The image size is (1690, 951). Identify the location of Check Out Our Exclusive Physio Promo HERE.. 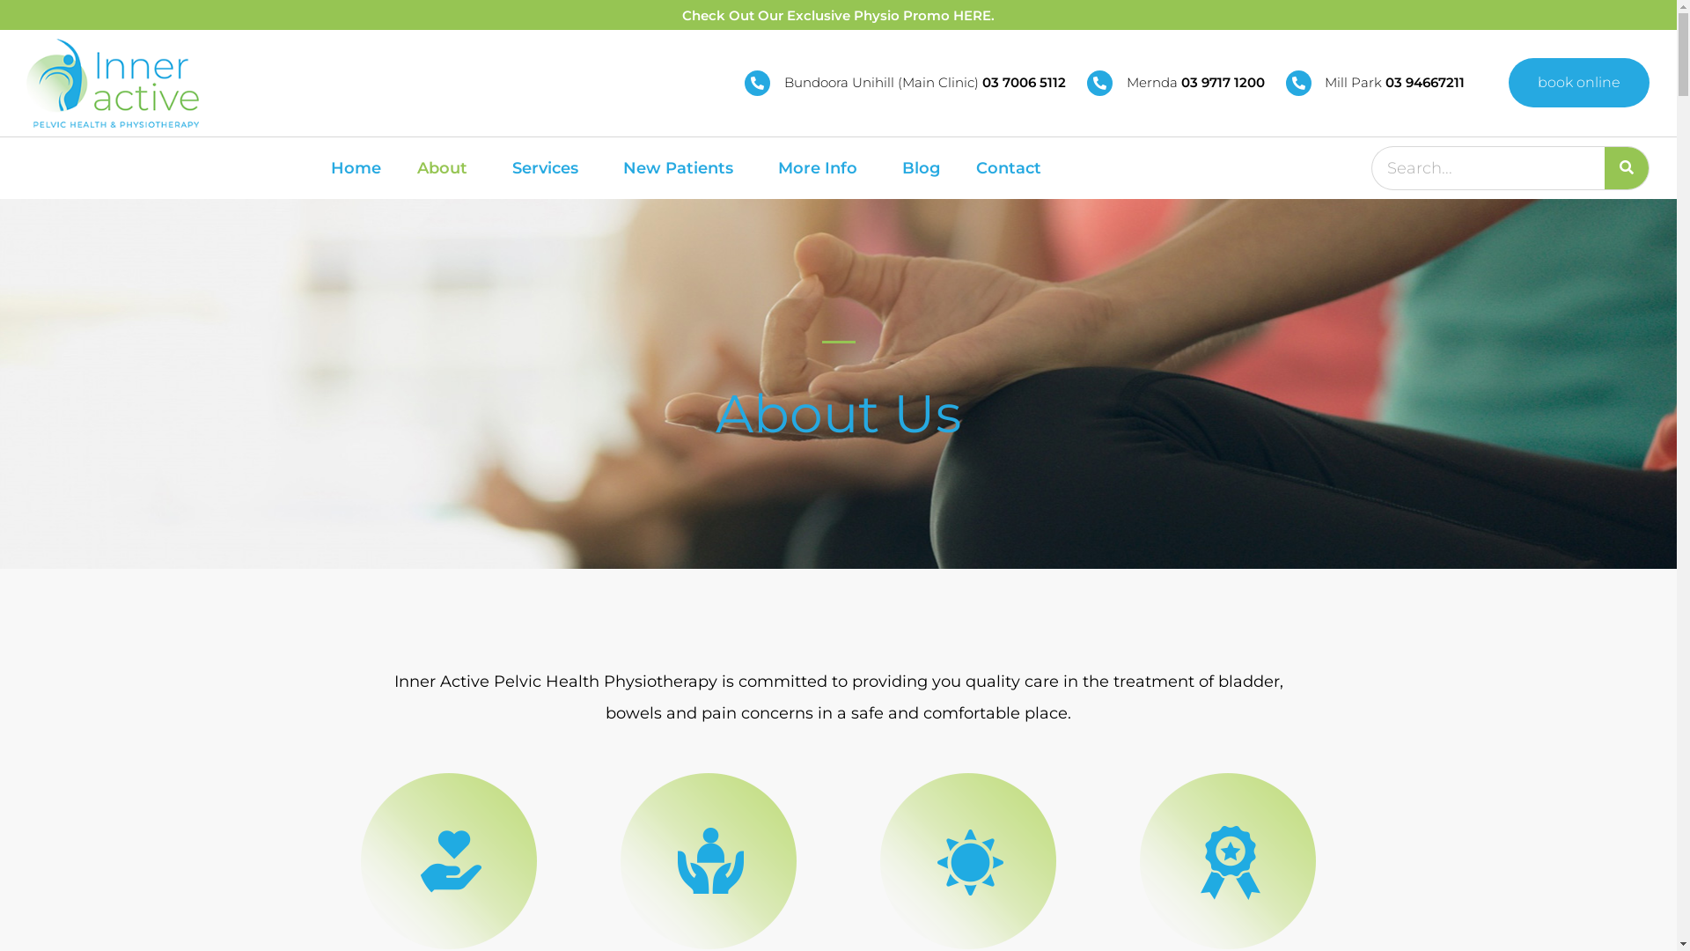
(838, 16).